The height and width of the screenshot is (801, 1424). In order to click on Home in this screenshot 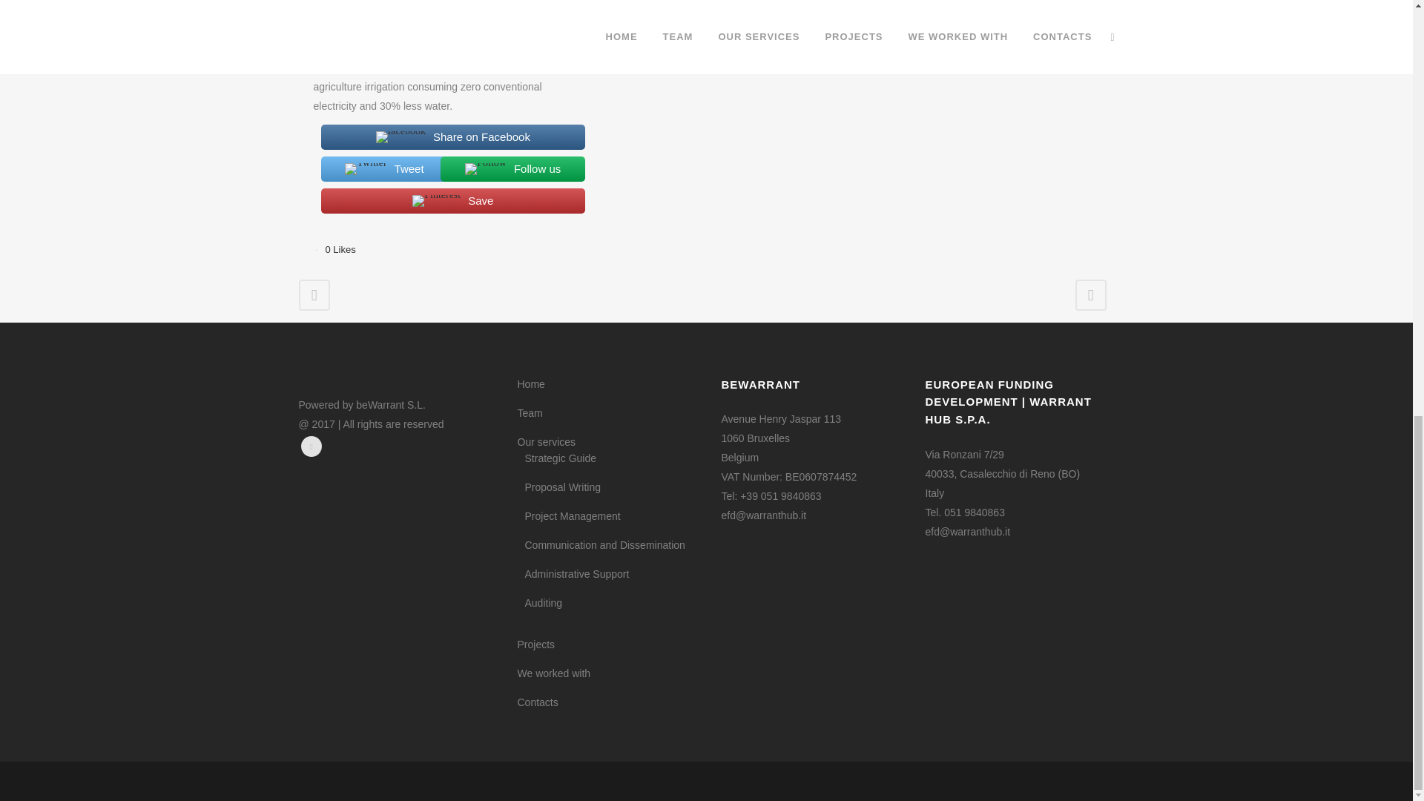, I will do `click(608, 384)`.